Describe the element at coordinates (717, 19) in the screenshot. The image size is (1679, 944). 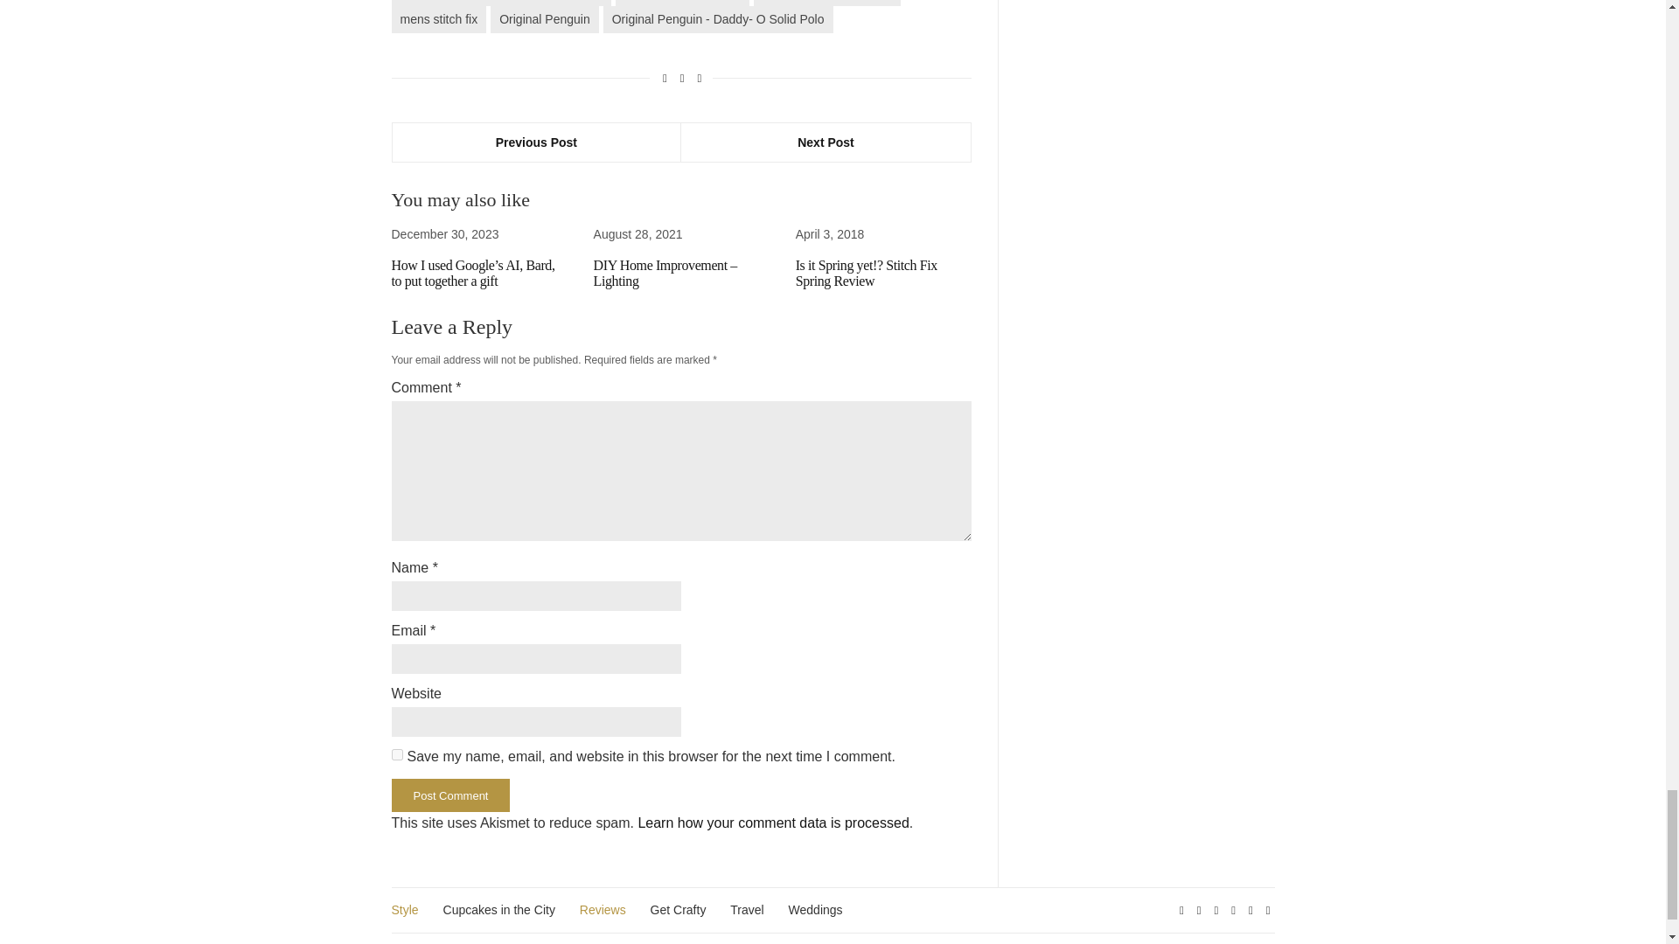
I see `Original Penguin - Daddy- O Solid Polo` at that location.